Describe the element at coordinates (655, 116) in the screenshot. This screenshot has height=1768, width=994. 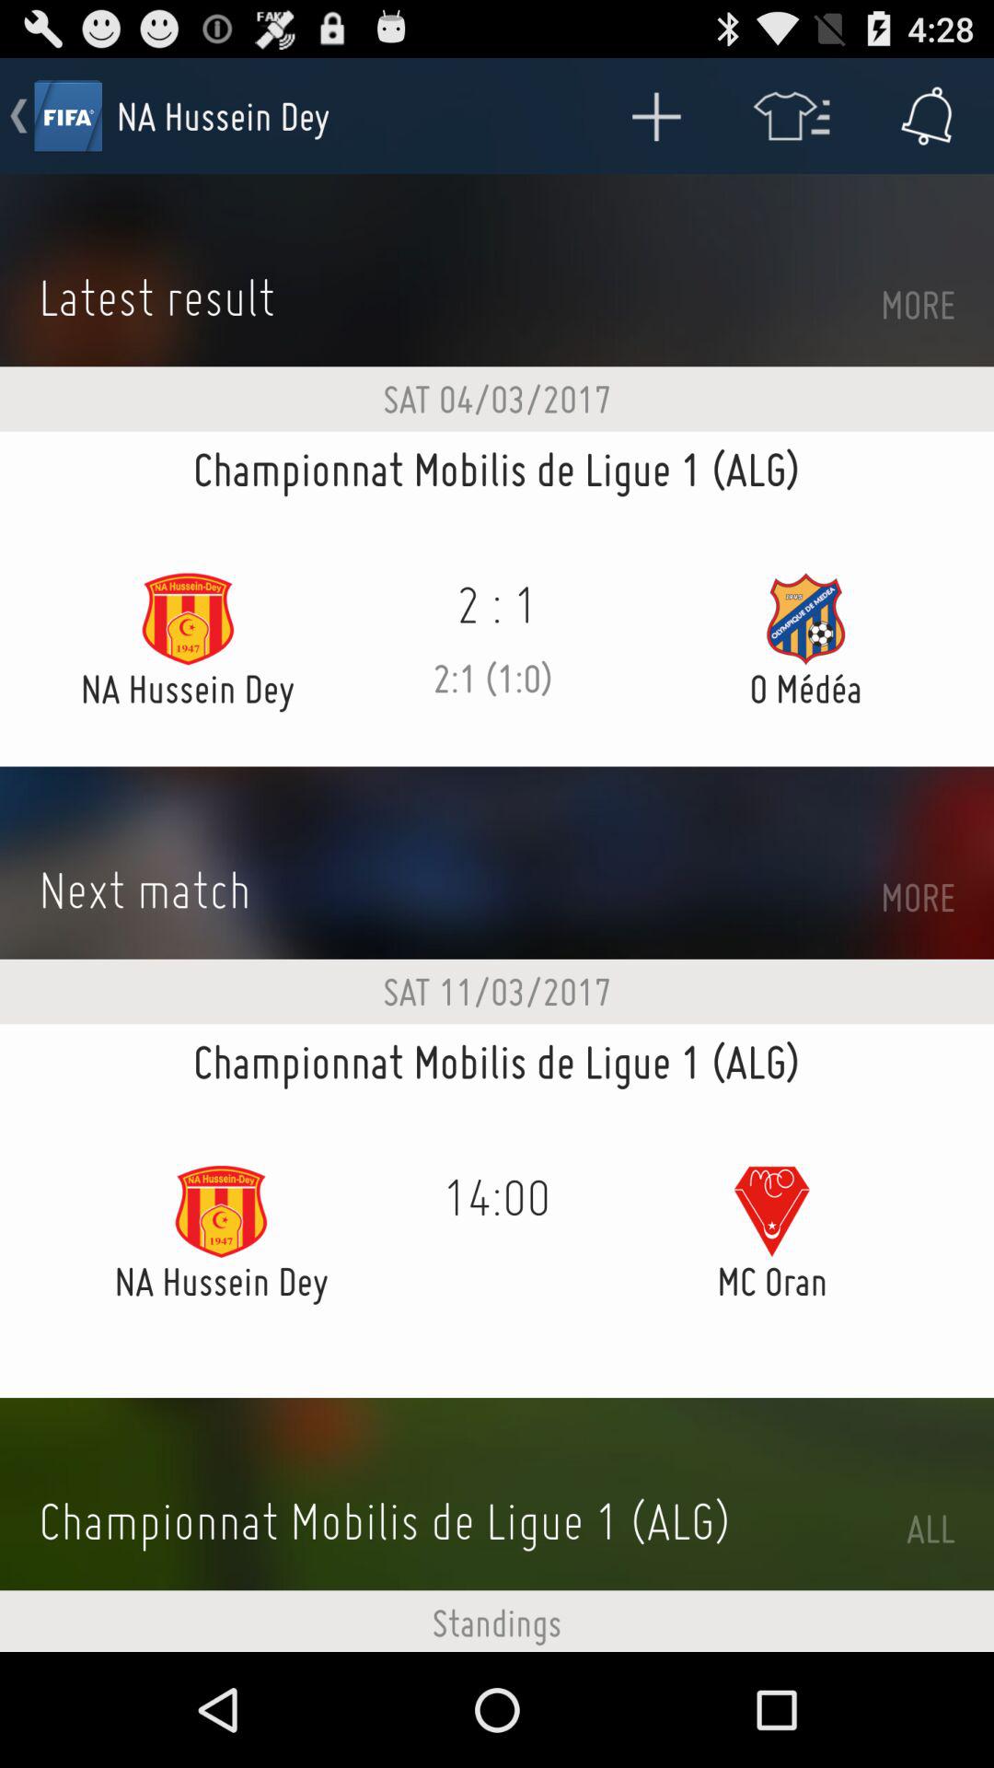
I see `launch the item above the sat 04 03` at that location.